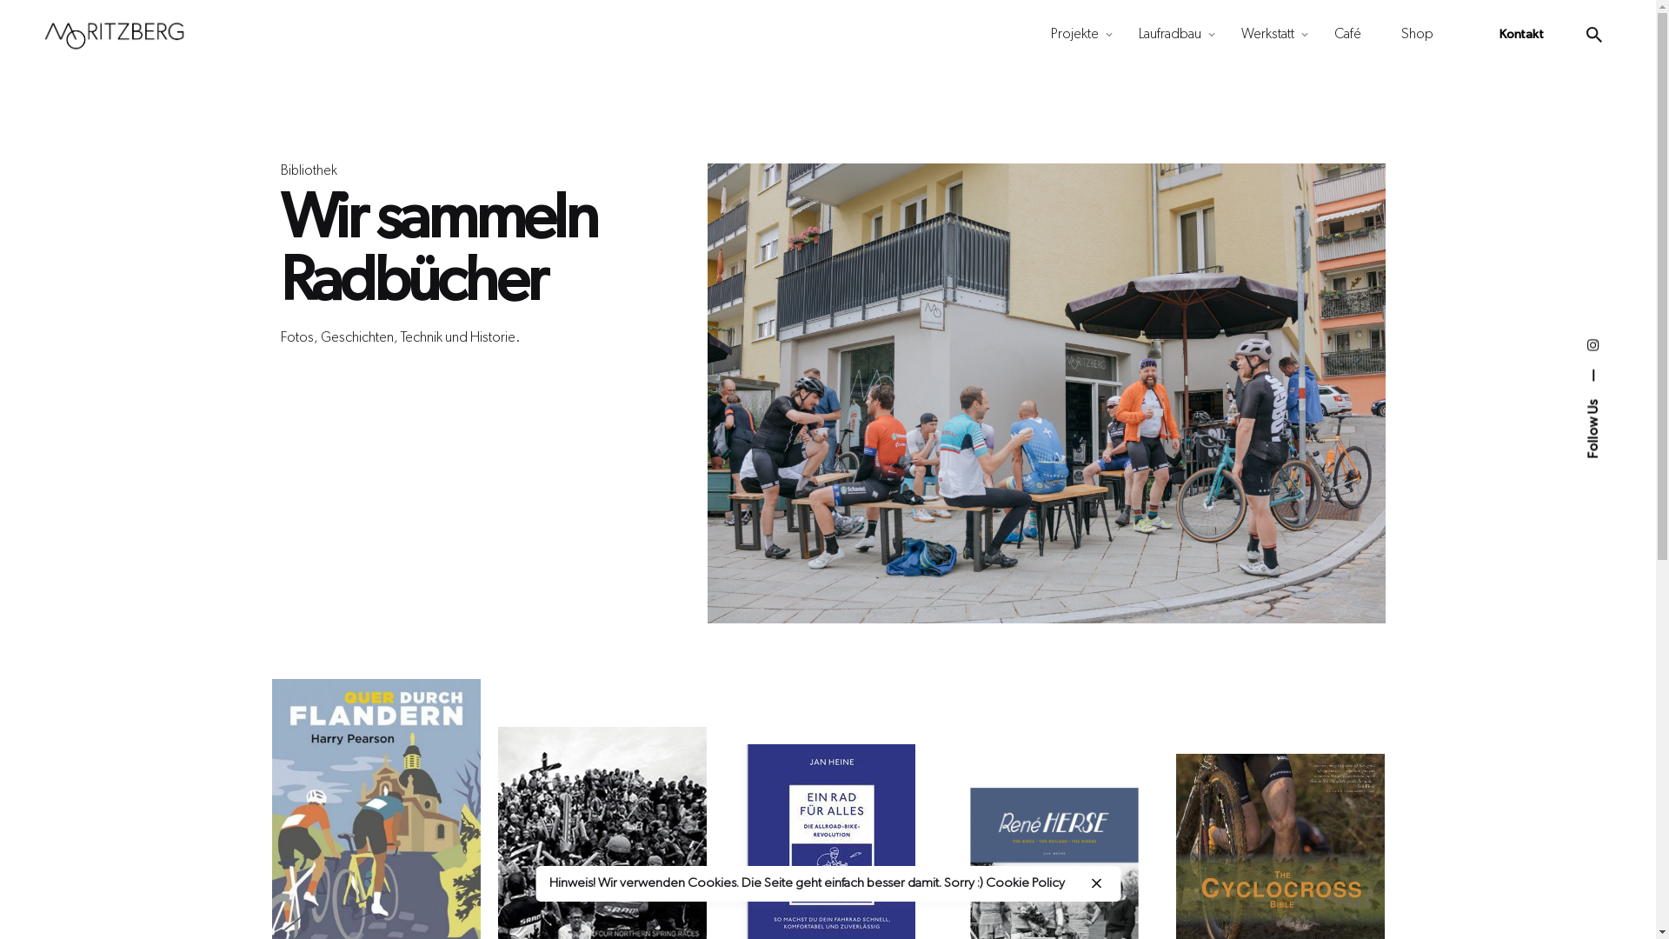  I want to click on Werkstatt, so click(1267, 35).